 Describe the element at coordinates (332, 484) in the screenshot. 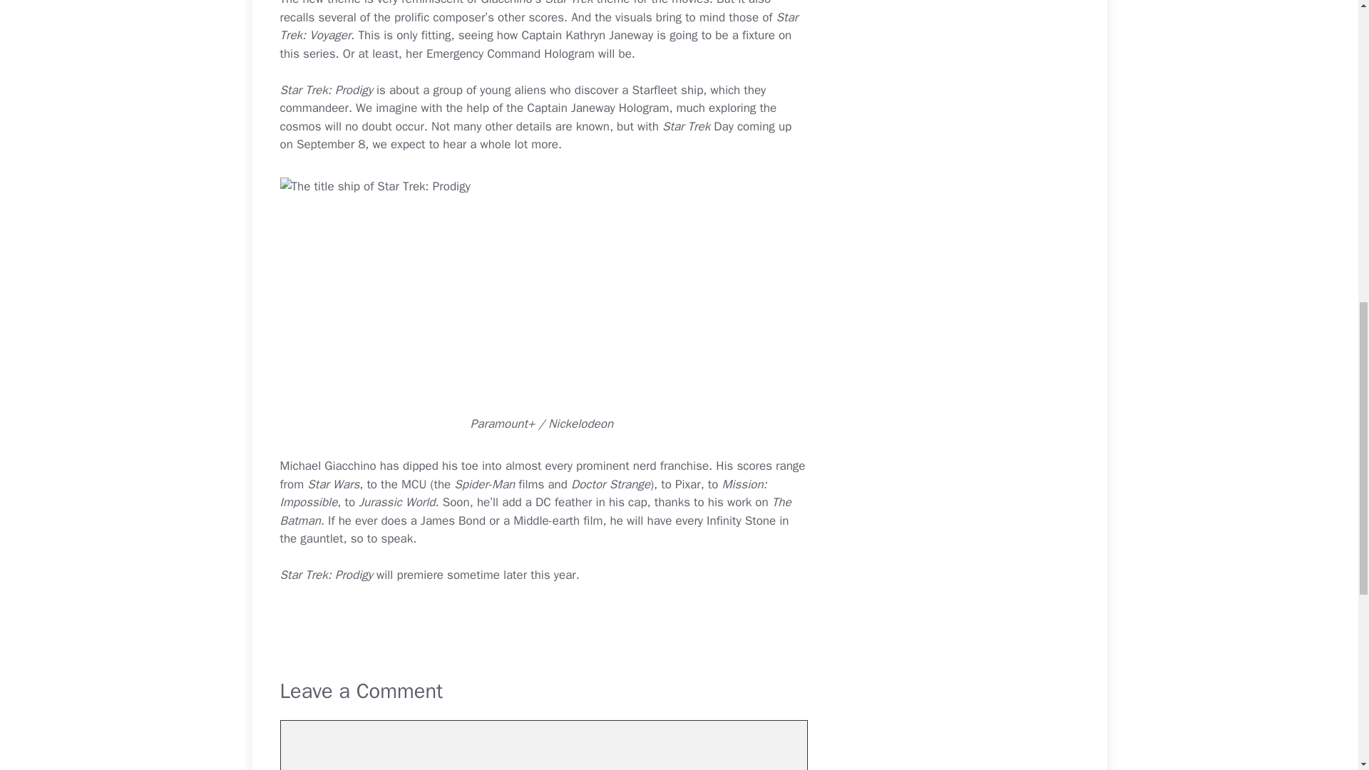

I see `Star Wars` at that location.